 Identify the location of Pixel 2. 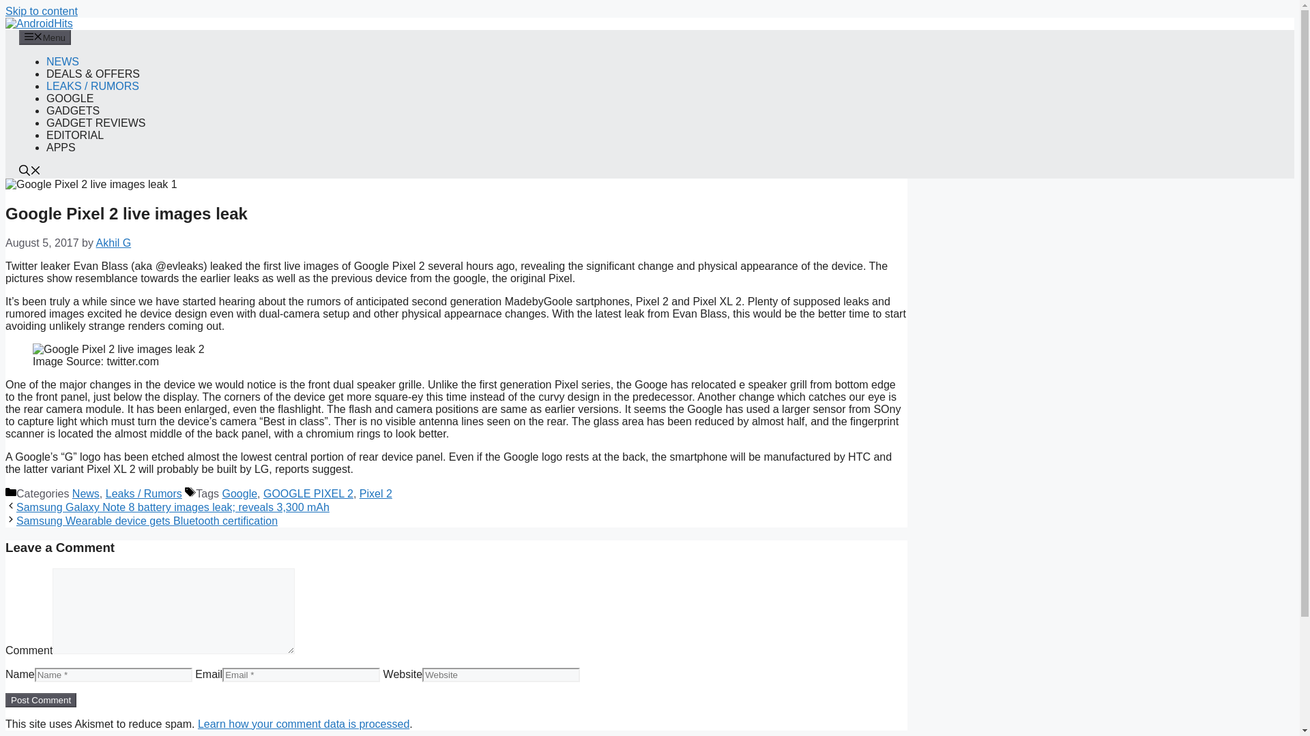
(375, 493).